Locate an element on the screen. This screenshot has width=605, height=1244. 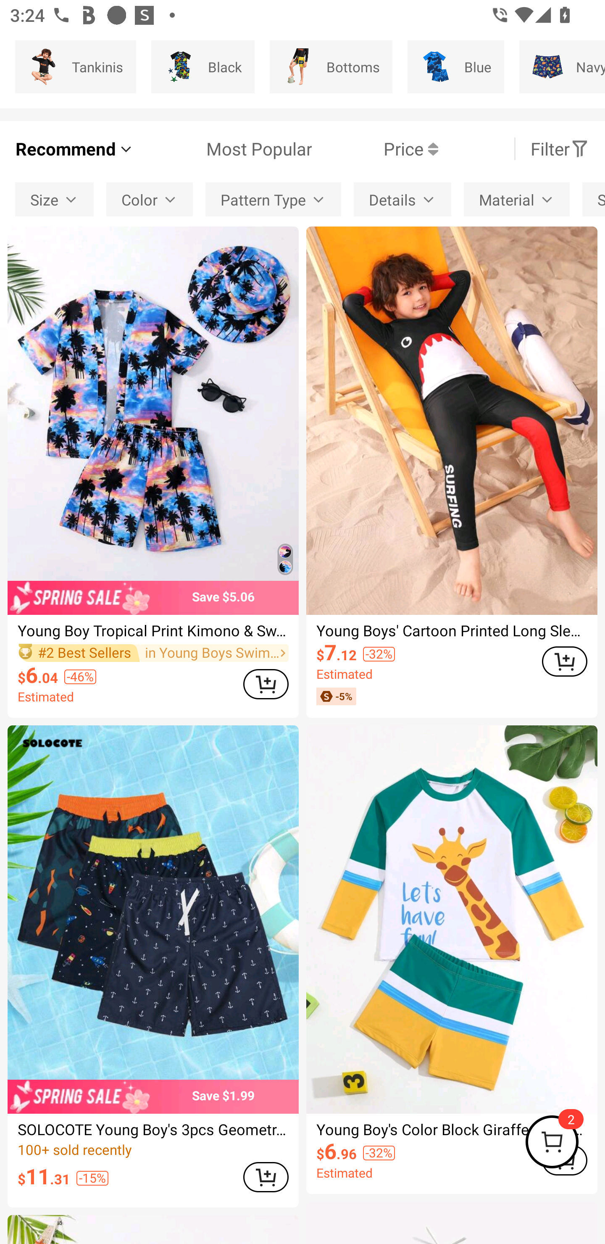
Tankinis is located at coordinates (76, 66).